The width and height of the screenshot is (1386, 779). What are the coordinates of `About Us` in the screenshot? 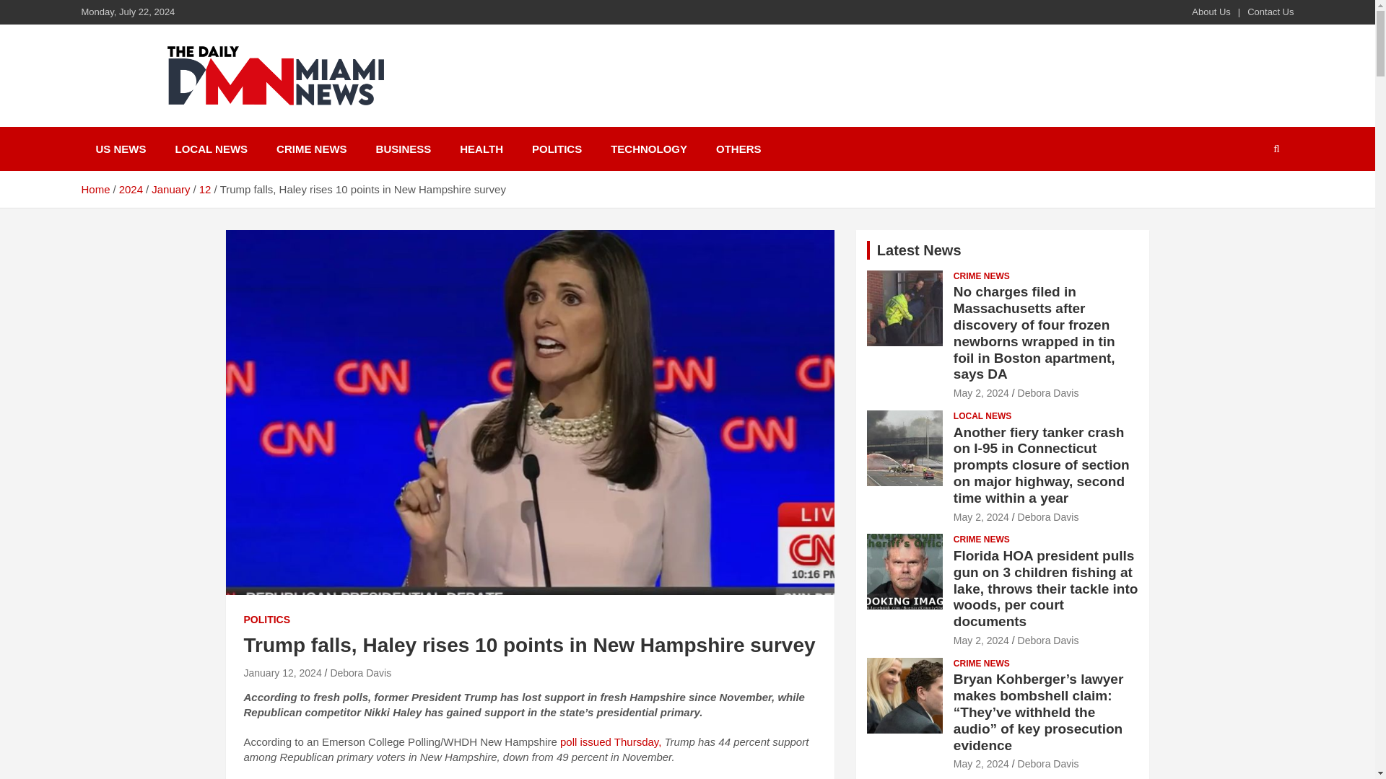 It's located at (1211, 12).